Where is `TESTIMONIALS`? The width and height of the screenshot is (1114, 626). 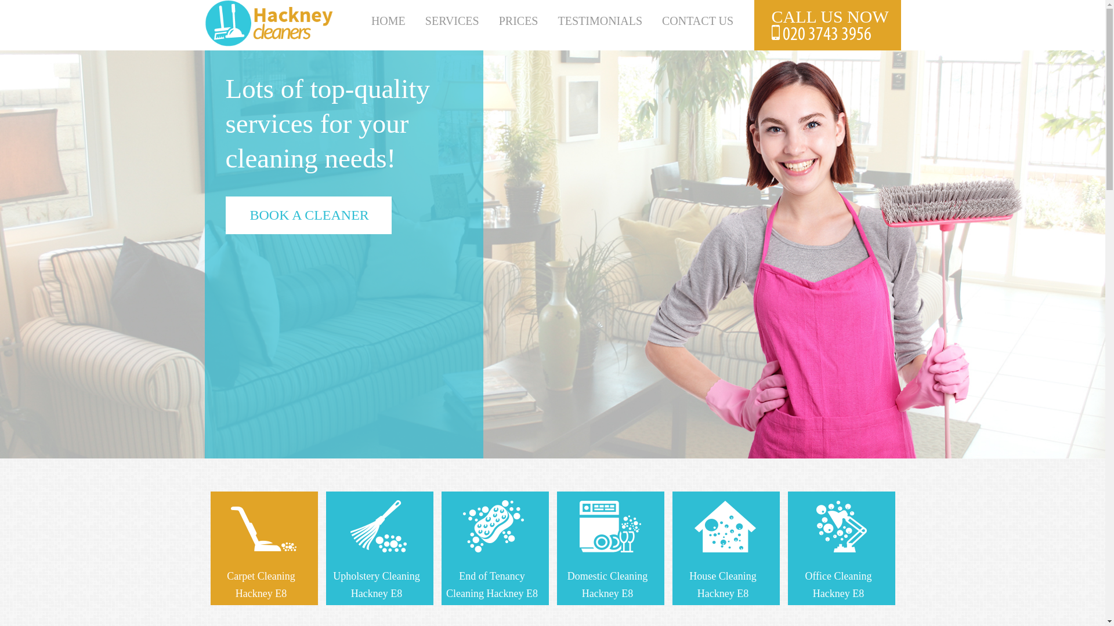
TESTIMONIALS is located at coordinates (600, 21).